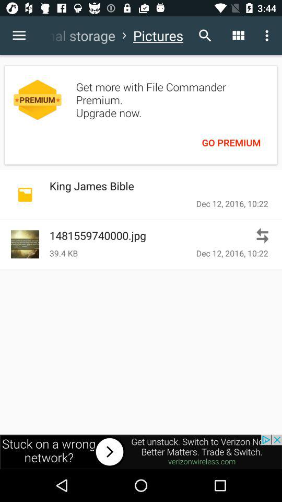  What do you see at coordinates (141, 452) in the screenshot?
I see `view advertisement` at bounding box center [141, 452].